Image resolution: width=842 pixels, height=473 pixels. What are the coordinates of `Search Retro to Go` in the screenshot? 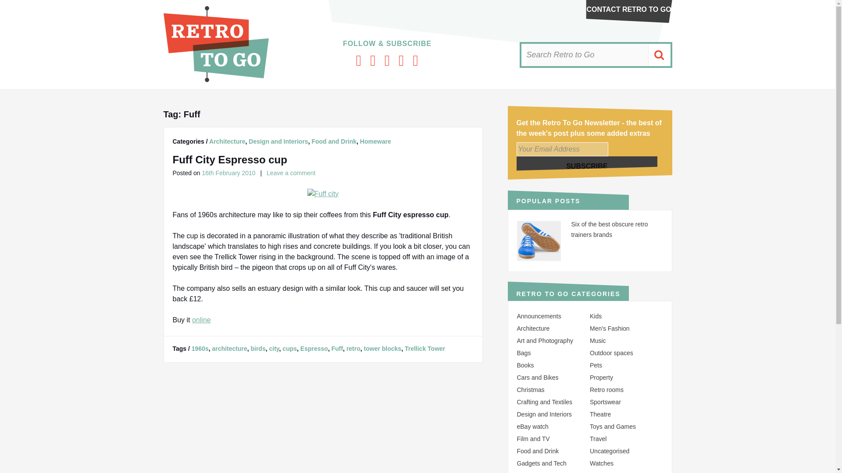 It's located at (587, 55).